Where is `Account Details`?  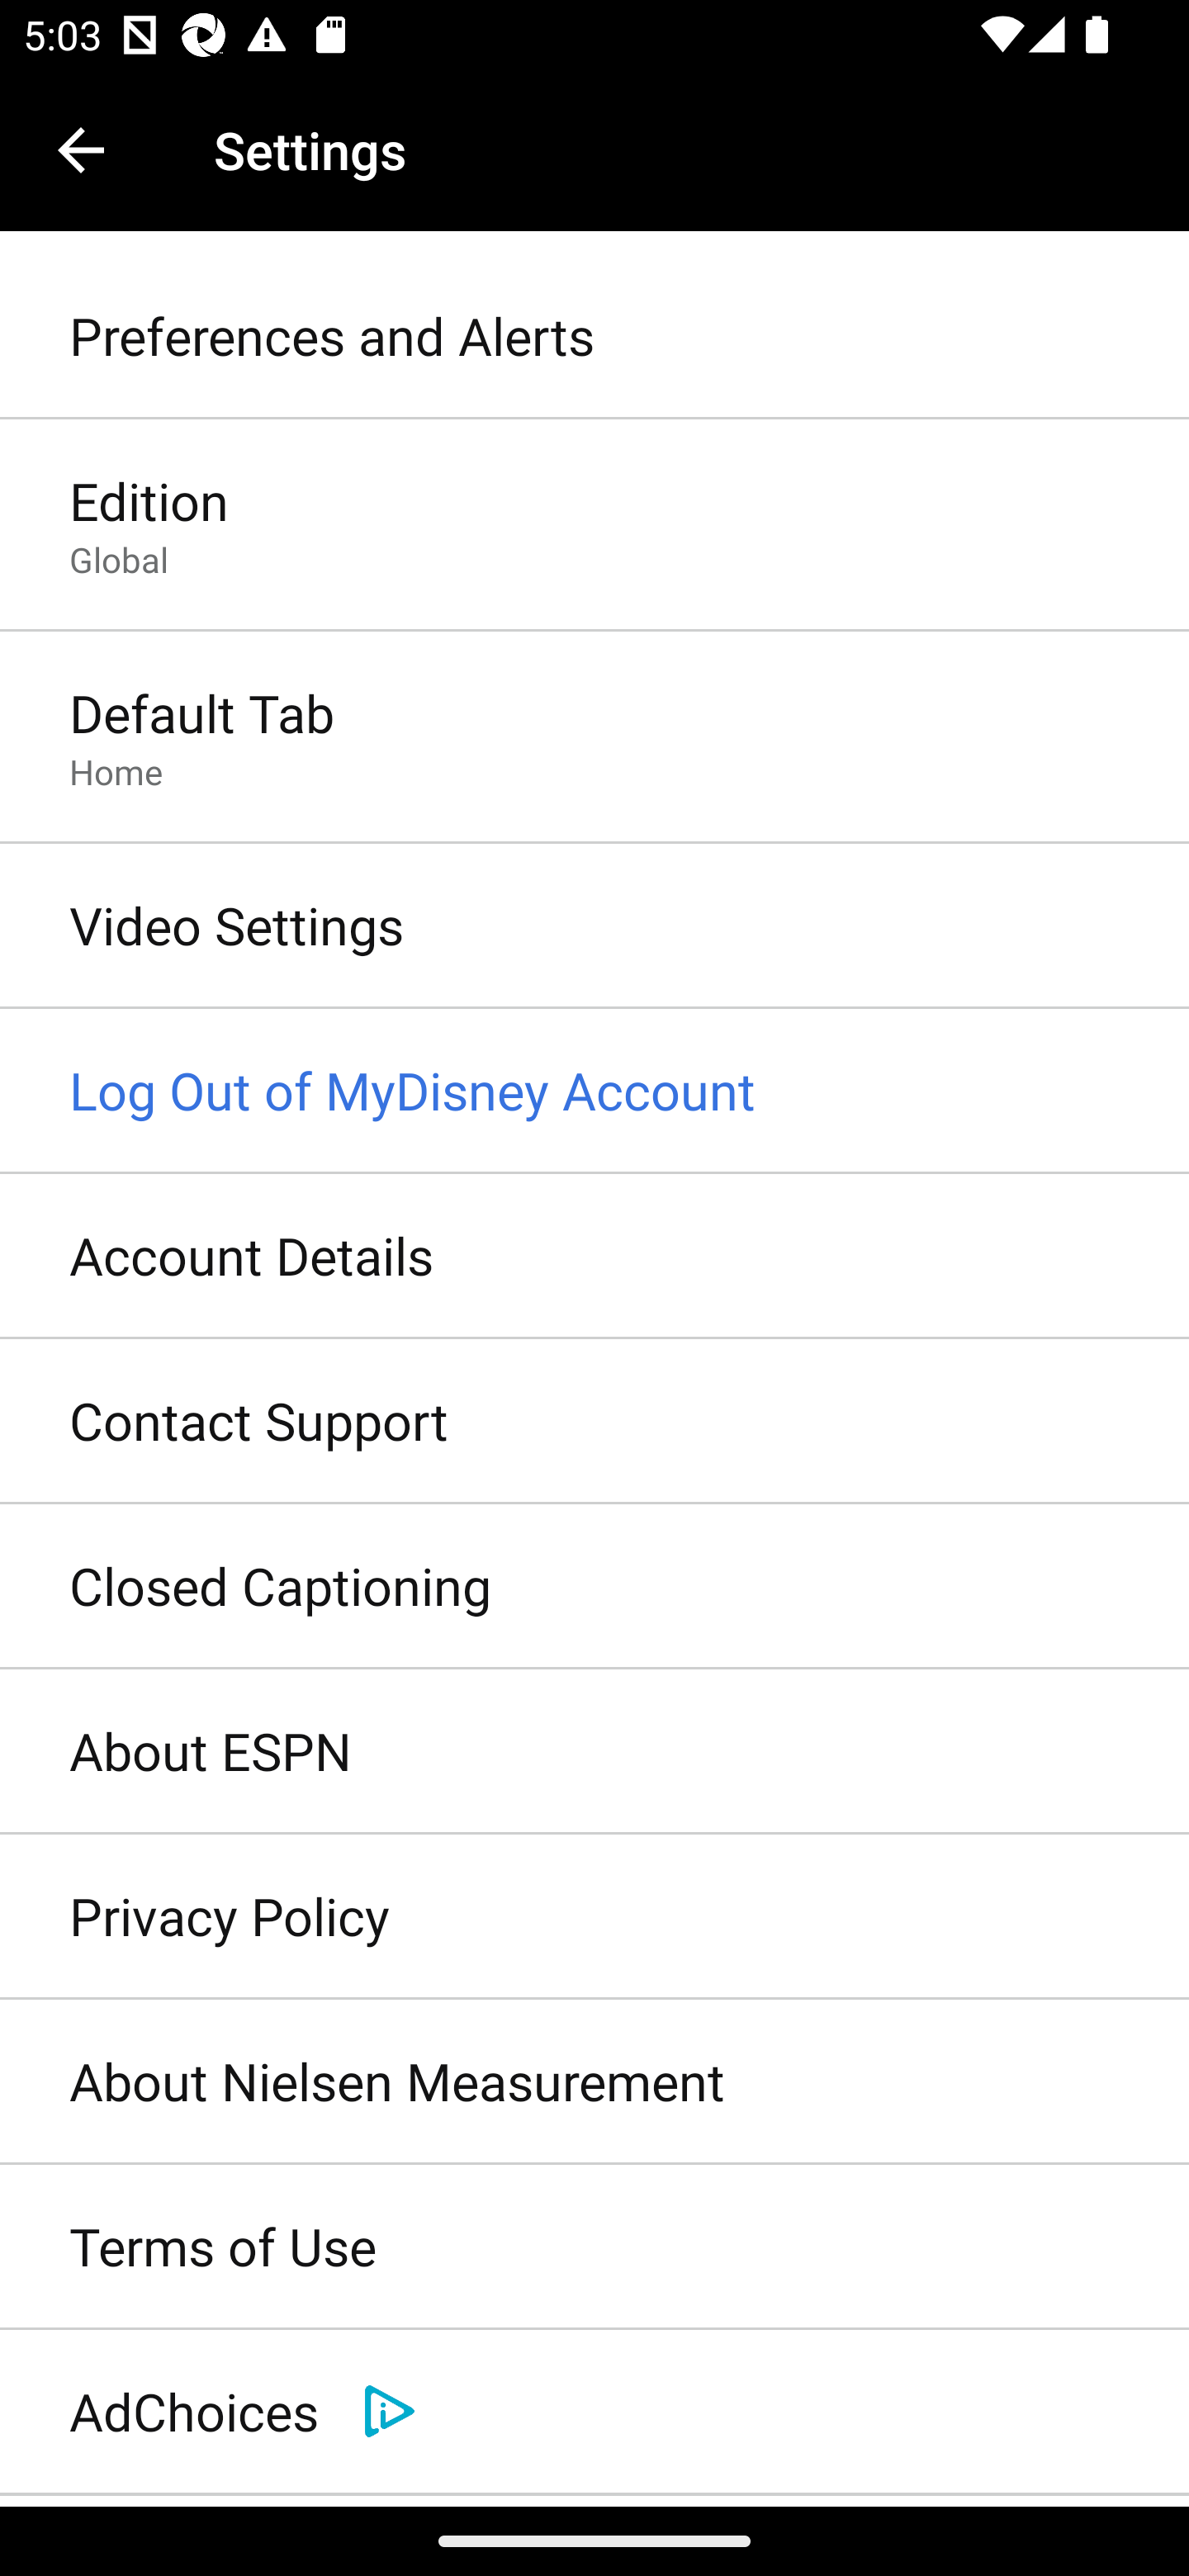
Account Details is located at coordinates (594, 1257).